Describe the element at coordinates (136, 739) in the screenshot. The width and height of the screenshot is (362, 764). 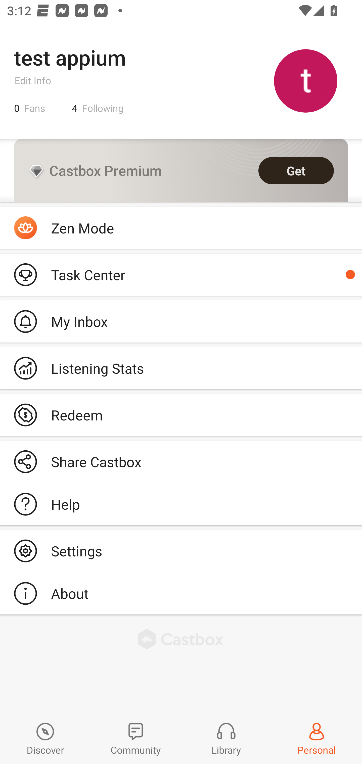
I see `Community` at that location.